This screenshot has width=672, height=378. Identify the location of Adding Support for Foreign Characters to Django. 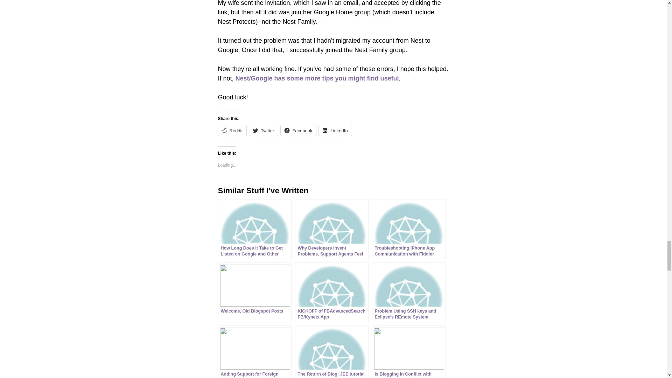
(254, 351).